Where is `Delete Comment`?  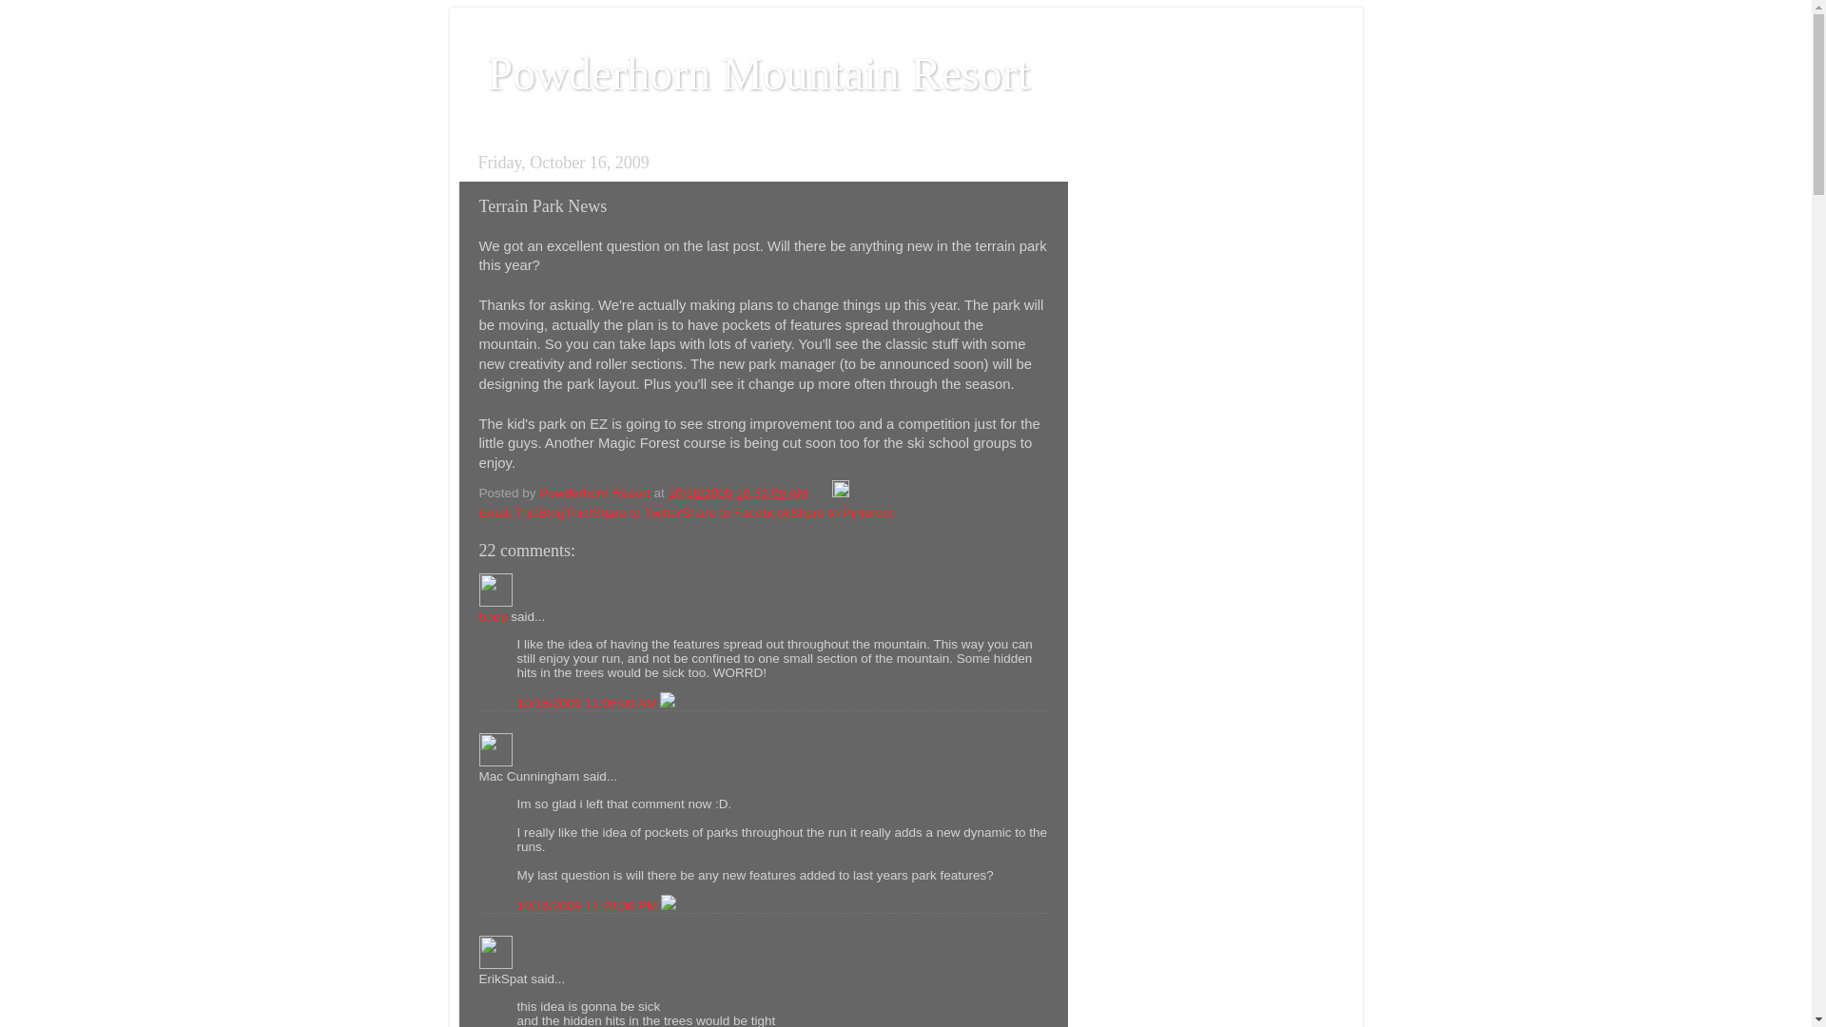
Delete Comment is located at coordinates (668, 704).